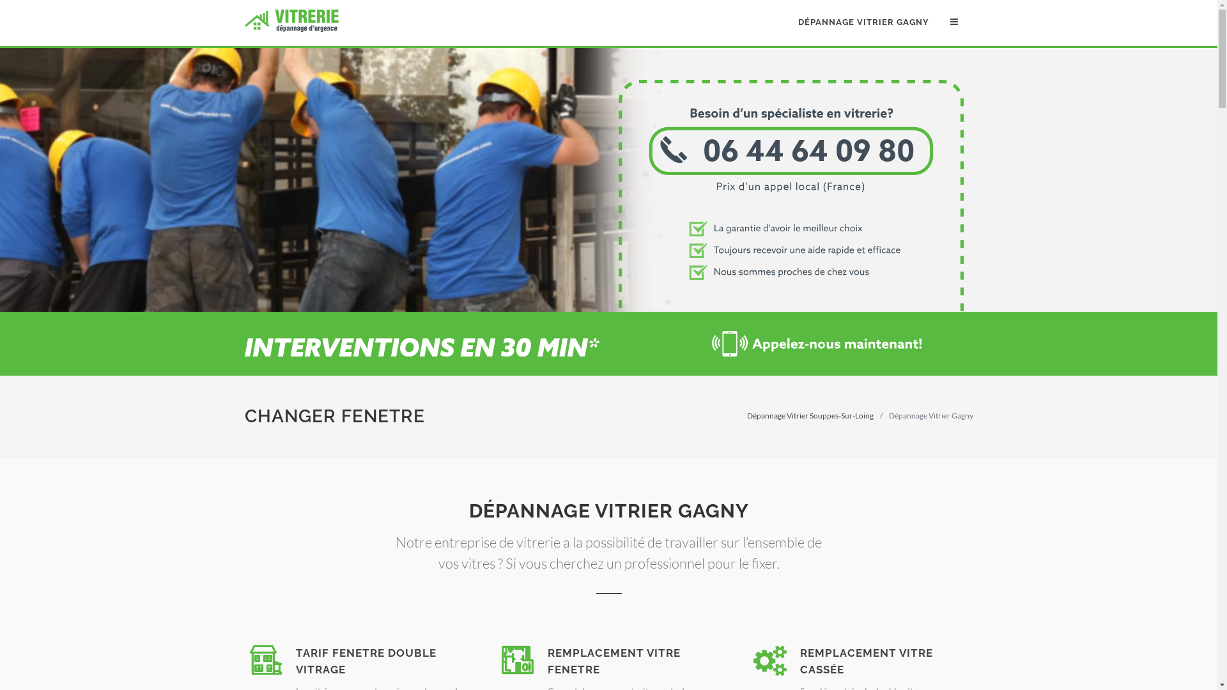 Image resolution: width=1227 pixels, height=690 pixels. What do you see at coordinates (366, 661) in the screenshot?
I see `TARIF FENETRE DOUBLE VITRAGE` at bounding box center [366, 661].